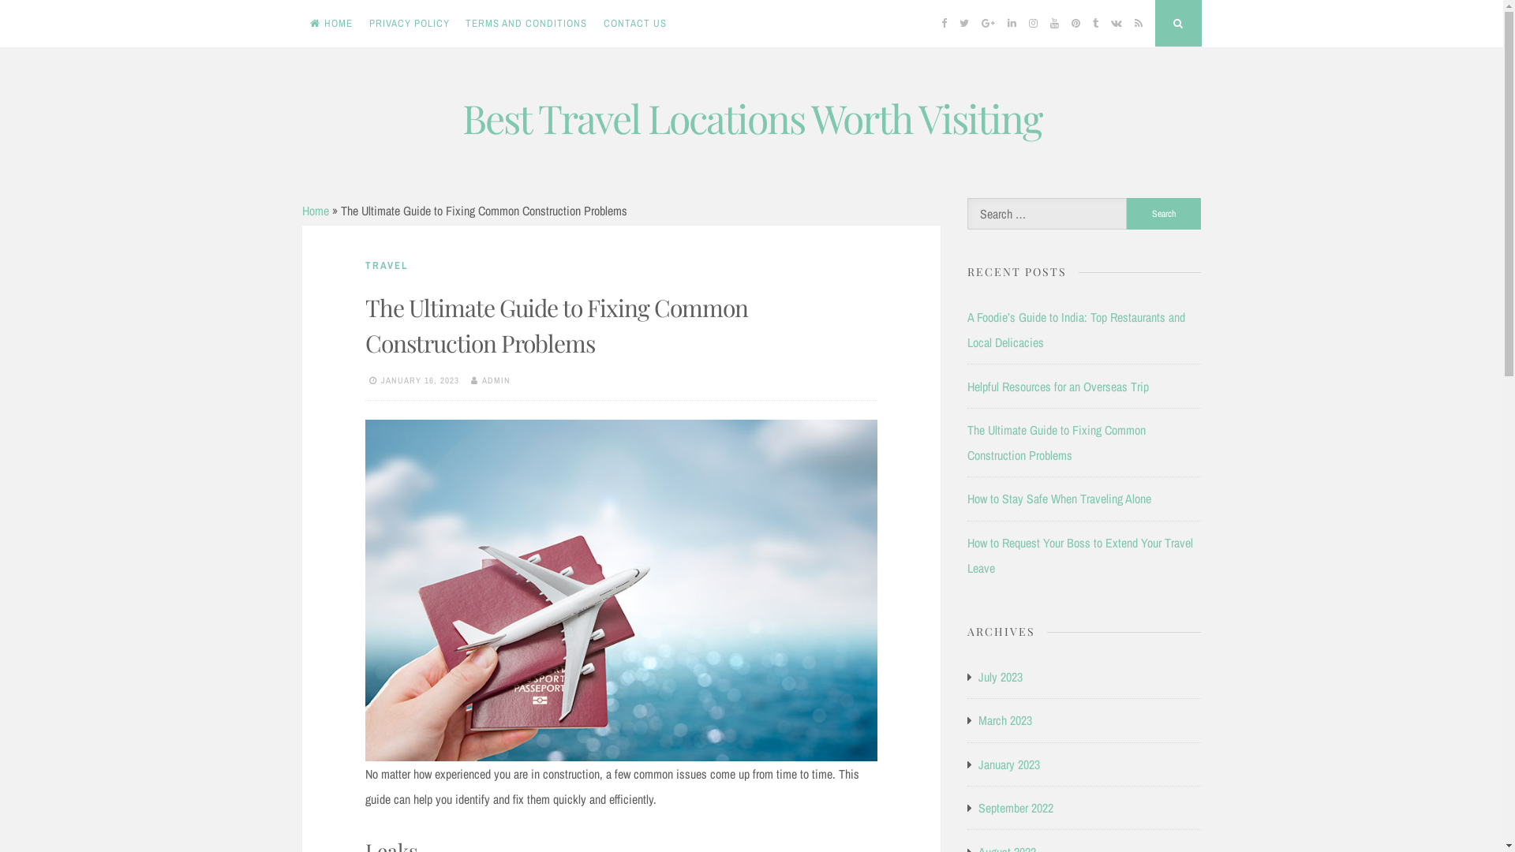 This screenshot has width=1515, height=852. What do you see at coordinates (387, 265) in the screenshot?
I see `TRAVEL` at bounding box center [387, 265].